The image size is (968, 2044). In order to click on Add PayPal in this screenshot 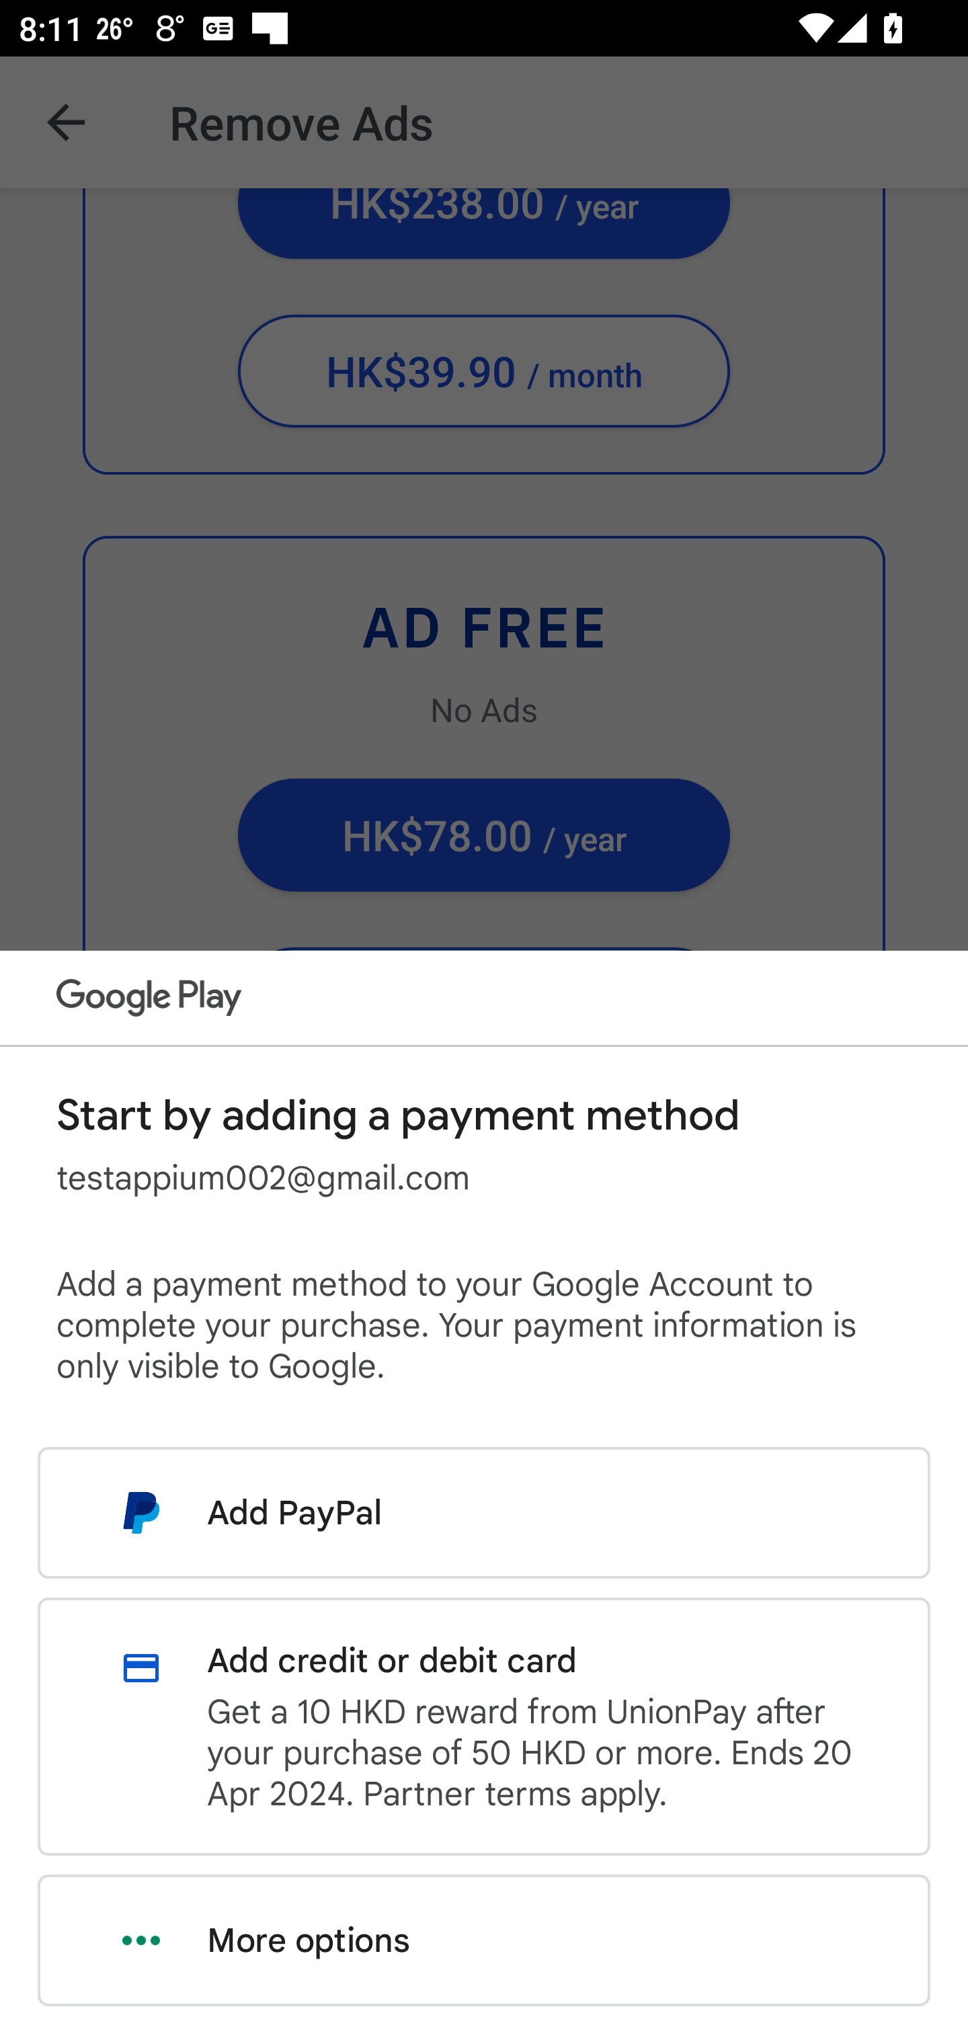, I will do `click(484, 1512)`.